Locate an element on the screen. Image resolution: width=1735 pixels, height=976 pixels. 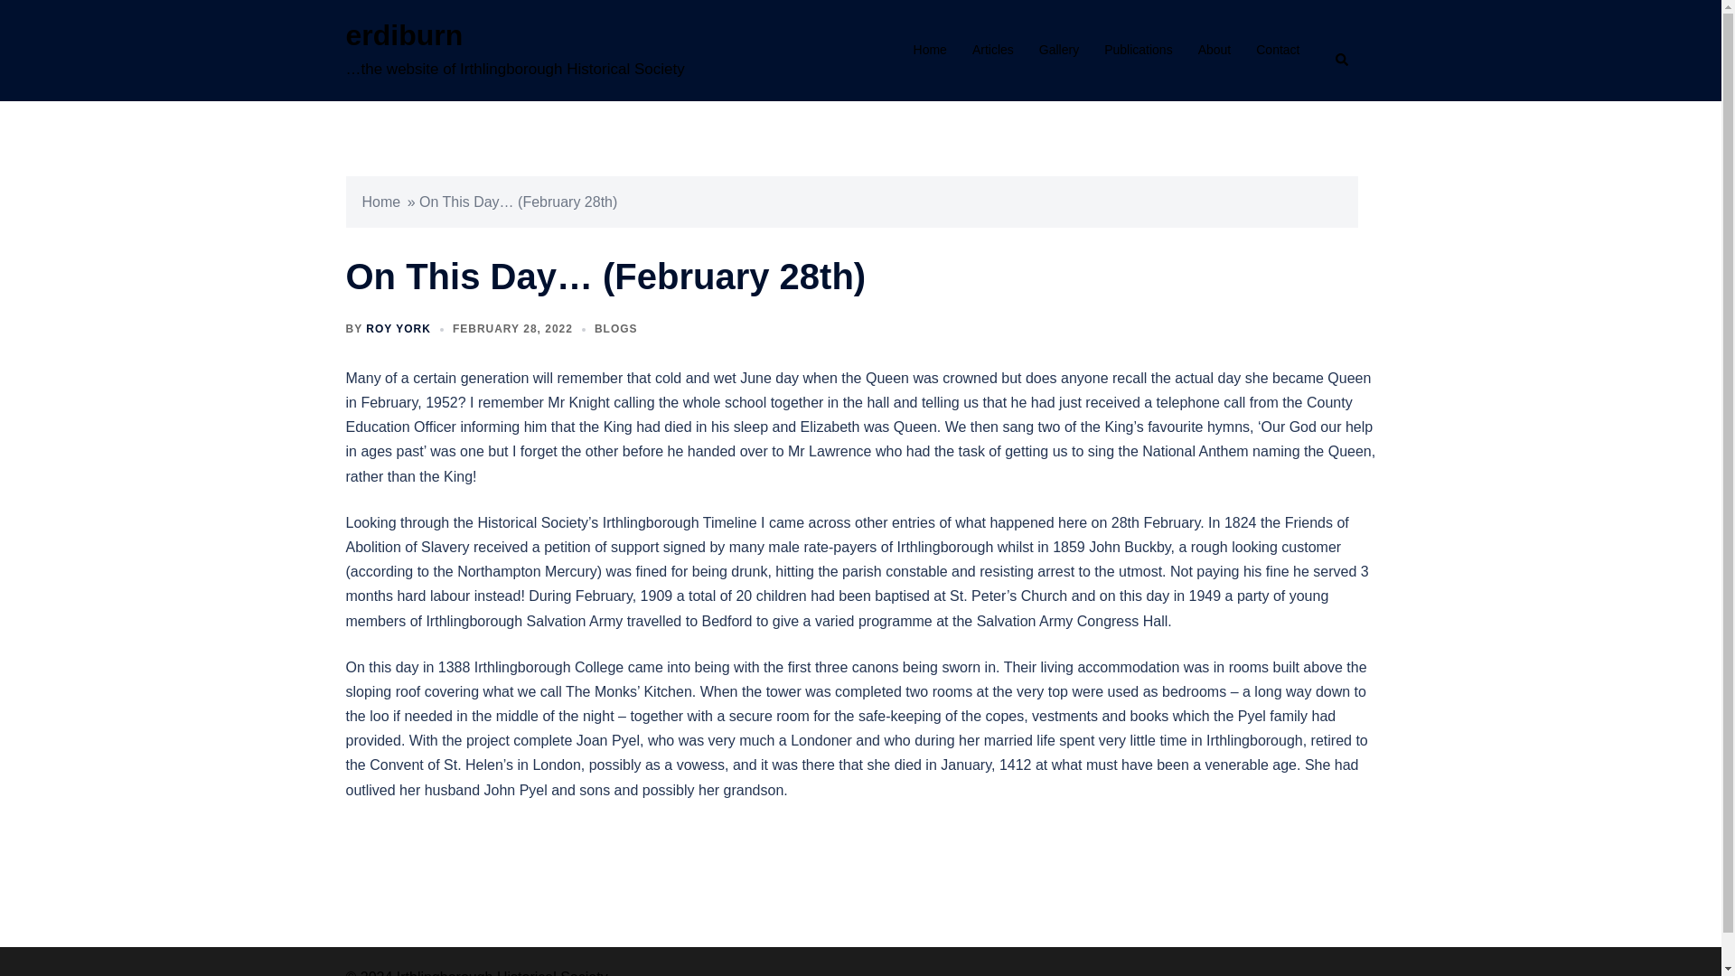
Contact is located at coordinates (1278, 51).